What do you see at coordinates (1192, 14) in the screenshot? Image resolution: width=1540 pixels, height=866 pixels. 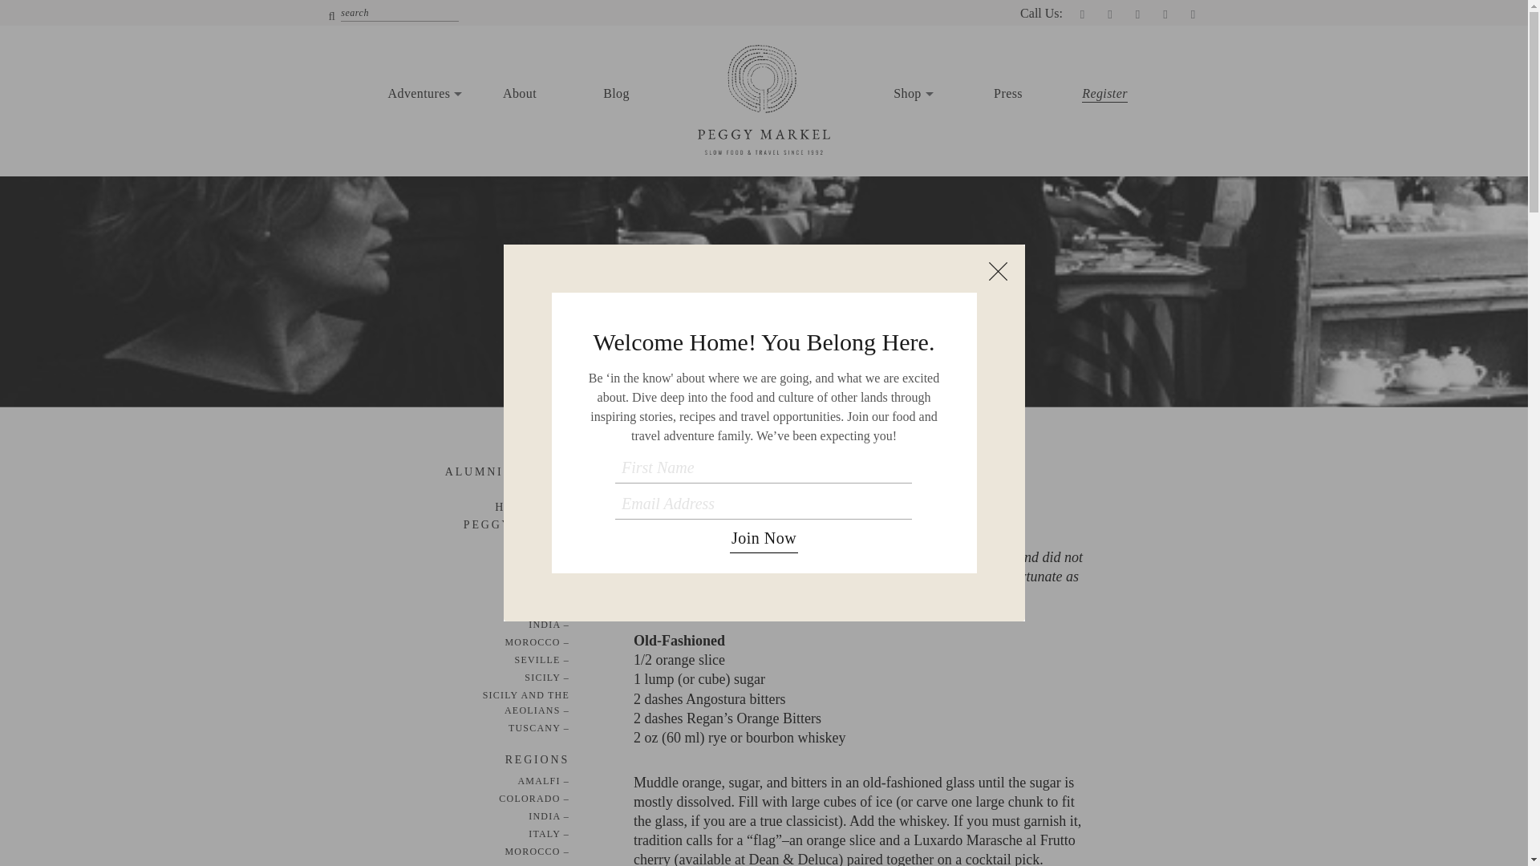 I see `Visit us on Youtube` at bounding box center [1192, 14].